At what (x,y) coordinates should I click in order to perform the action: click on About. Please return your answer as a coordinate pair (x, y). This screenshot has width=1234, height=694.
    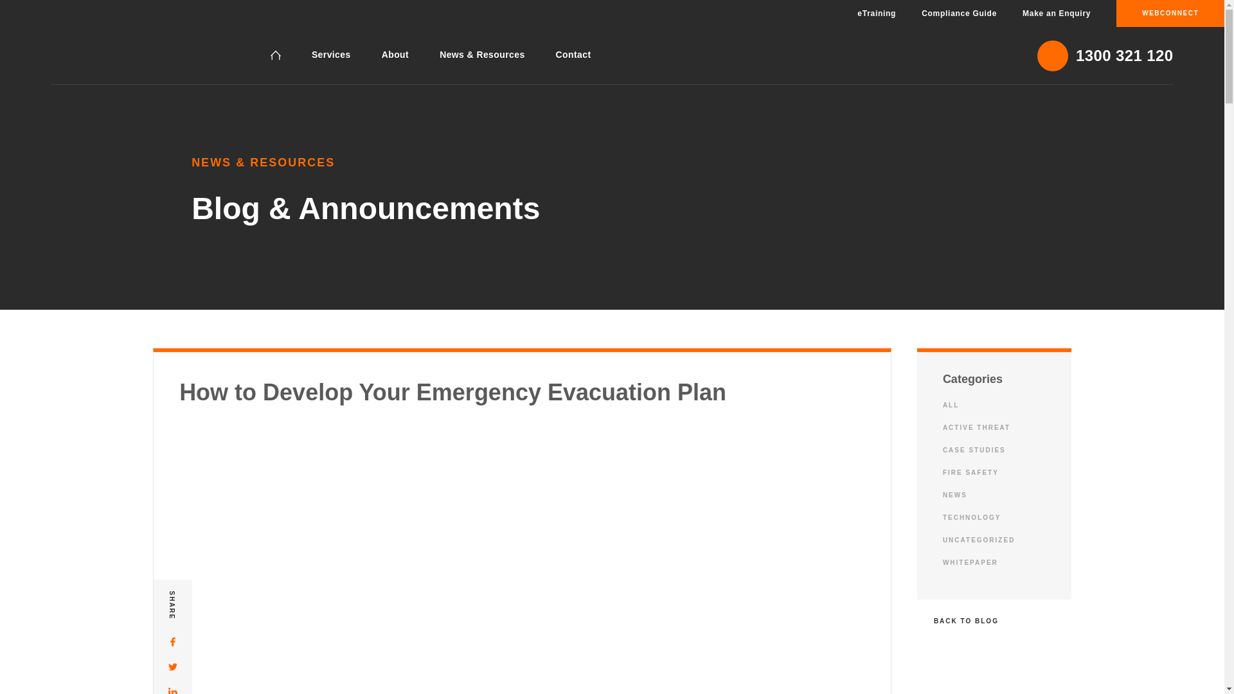
    Looking at the image, I should click on (395, 55).